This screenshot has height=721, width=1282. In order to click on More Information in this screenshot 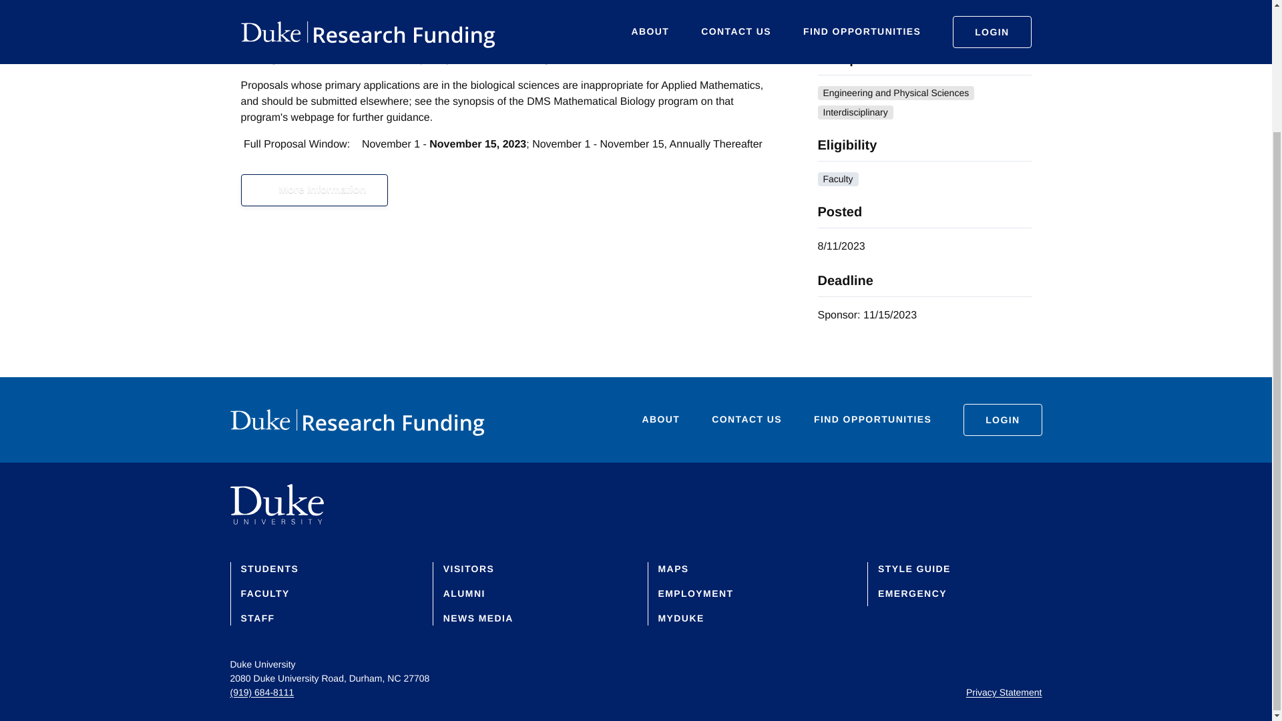, I will do `click(314, 190)`.